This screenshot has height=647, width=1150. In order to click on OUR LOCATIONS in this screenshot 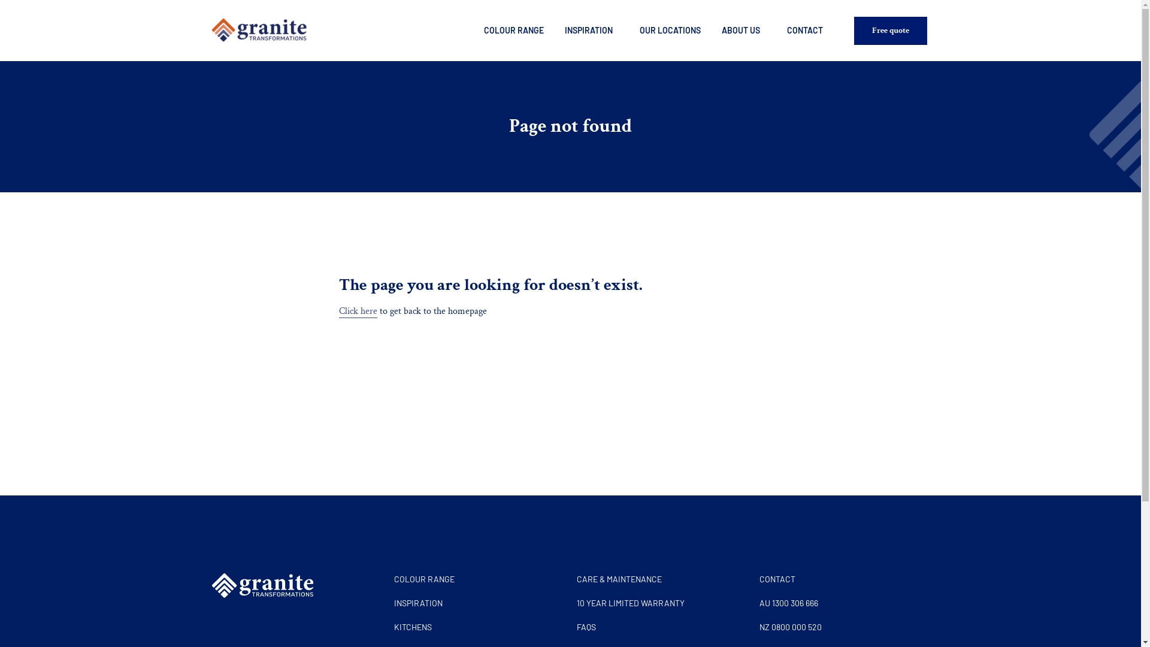, I will do `click(670, 31)`.